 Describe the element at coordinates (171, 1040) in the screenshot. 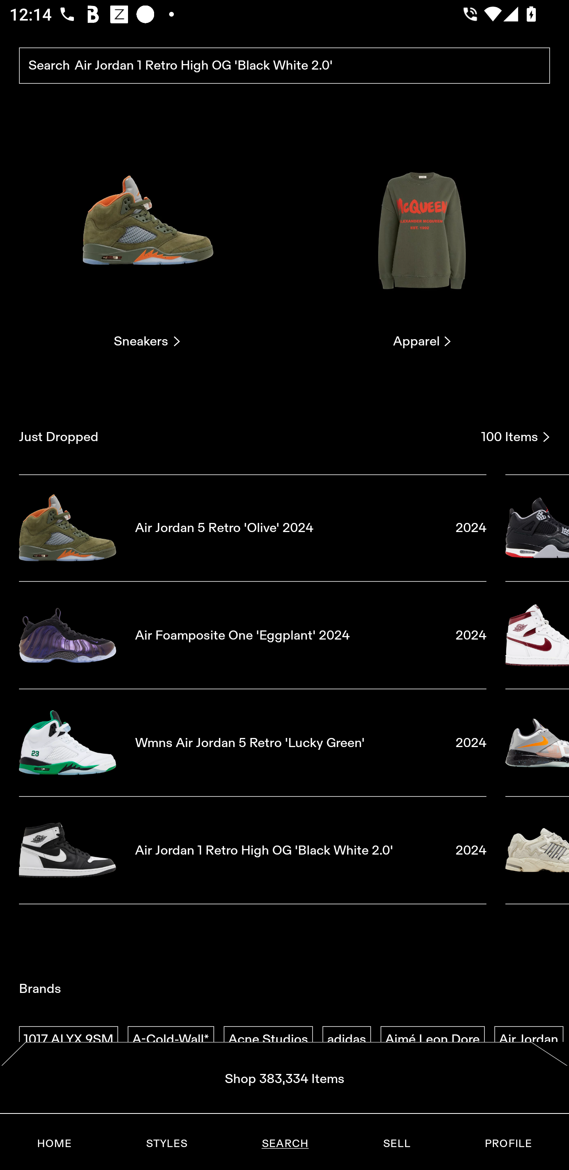

I see `A-Cold-Wall*` at that location.